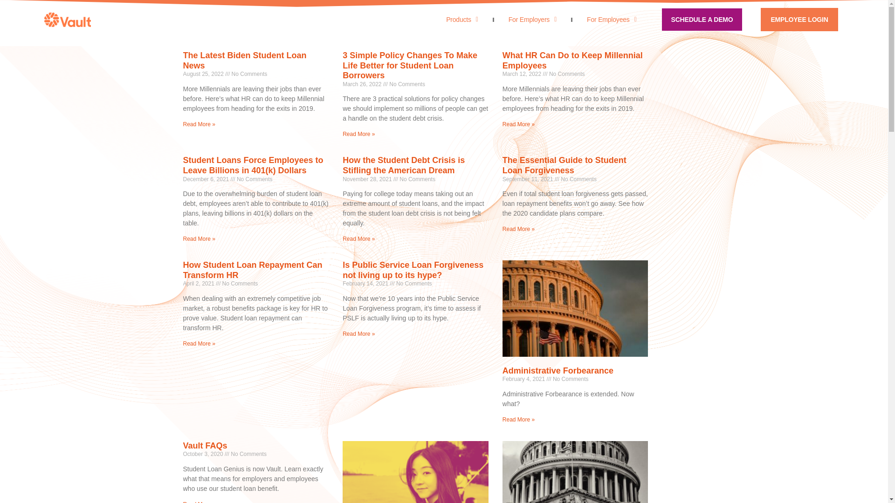 This screenshot has height=503, width=895. I want to click on For Employees, so click(612, 20).